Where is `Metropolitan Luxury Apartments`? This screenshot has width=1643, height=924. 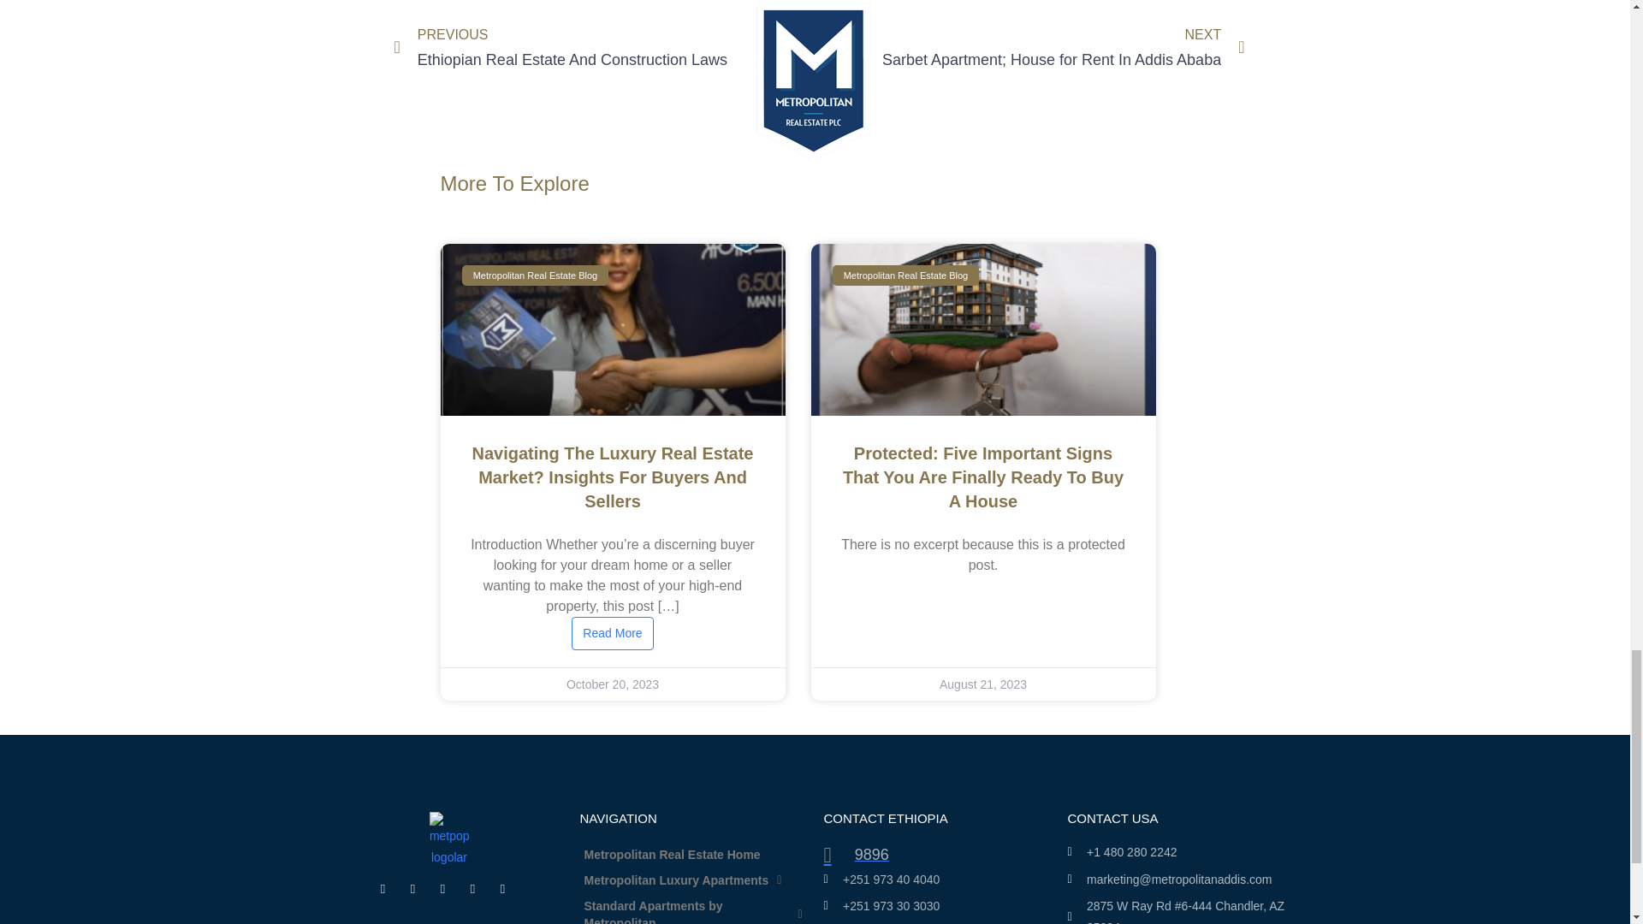
Metropolitan Luxury Apartments is located at coordinates (1032, 49).